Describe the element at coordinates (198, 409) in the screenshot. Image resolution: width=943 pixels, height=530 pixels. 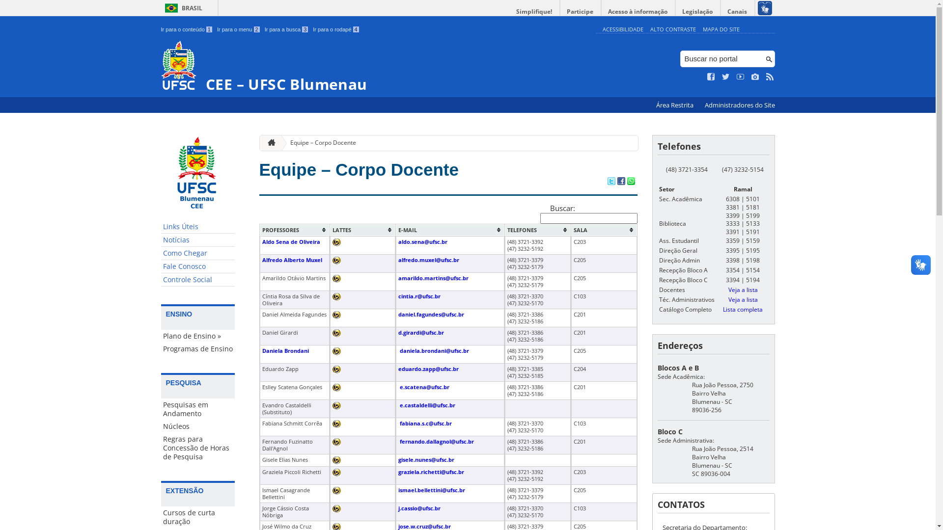
I see `Pesquisas em Andamento` at that location.